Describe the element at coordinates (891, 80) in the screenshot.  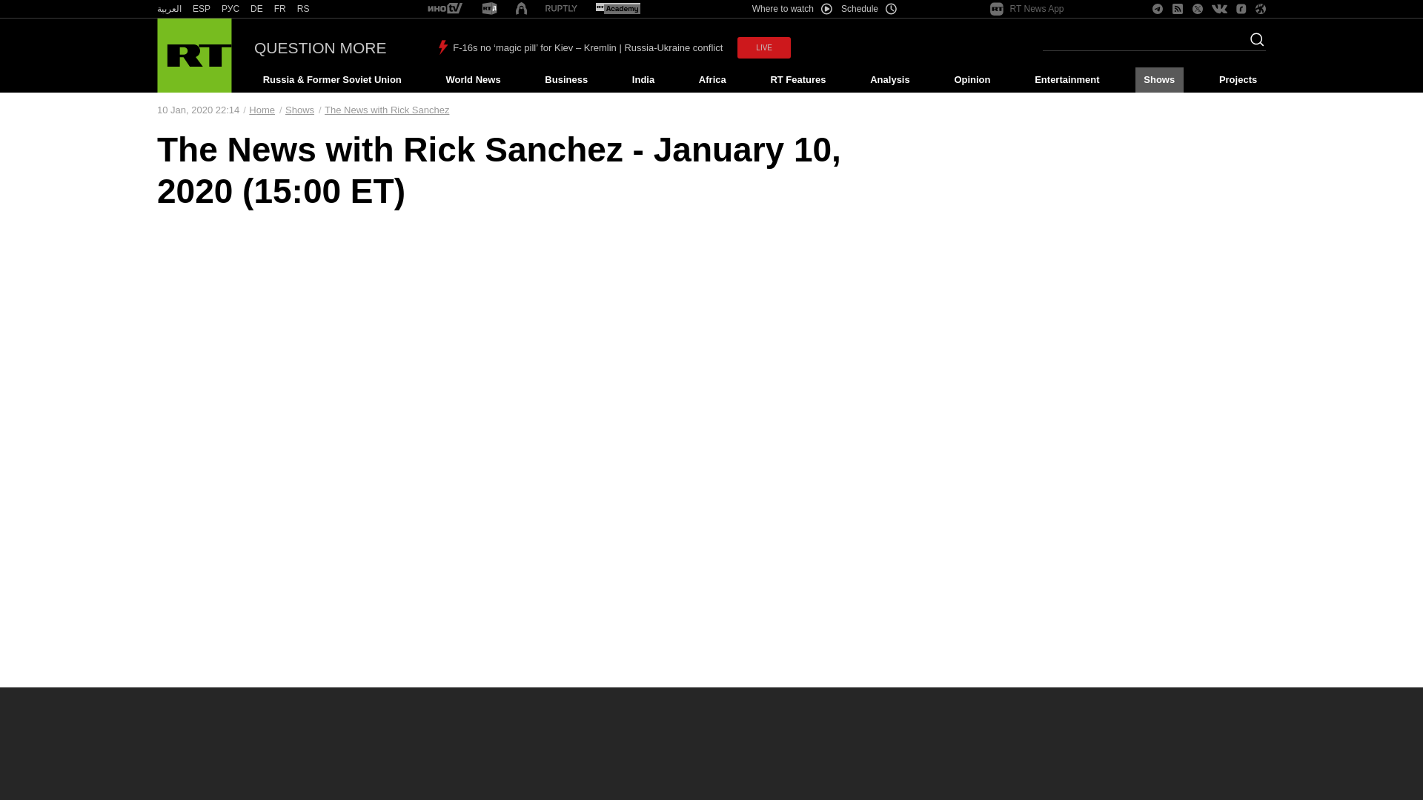
I see `Analysis` at that location.